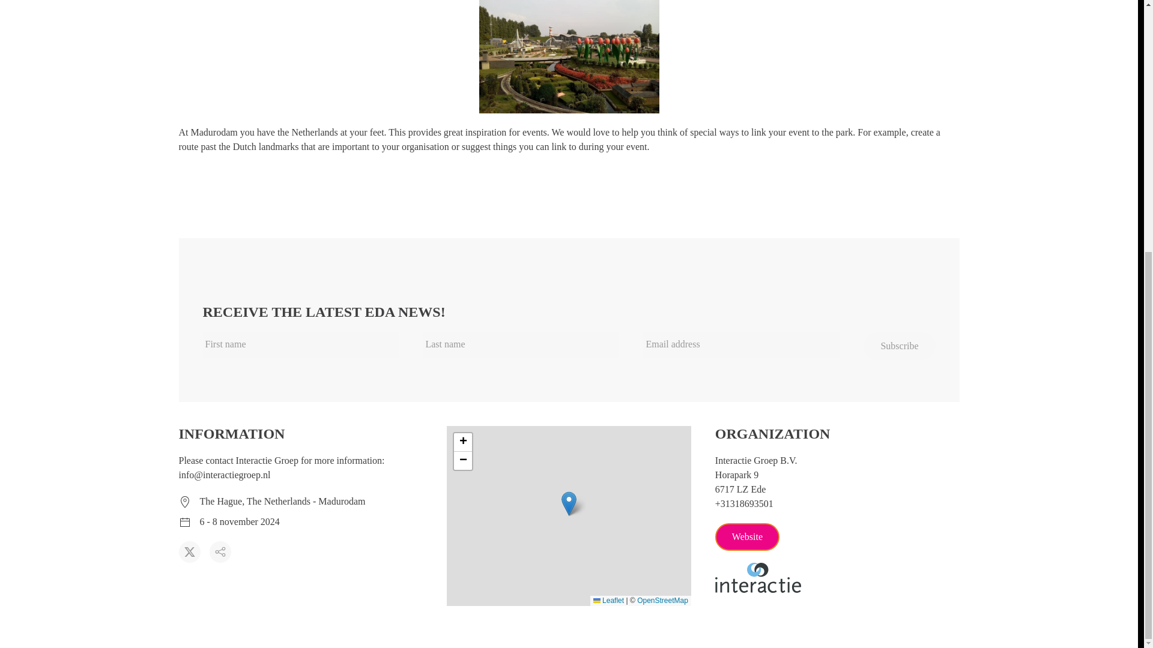 This screenshot has height=648, width=1153. What do you see at coordinates (900, 346) in the screenshot?
I see `Subscribe` at bounding box center [900, 346].